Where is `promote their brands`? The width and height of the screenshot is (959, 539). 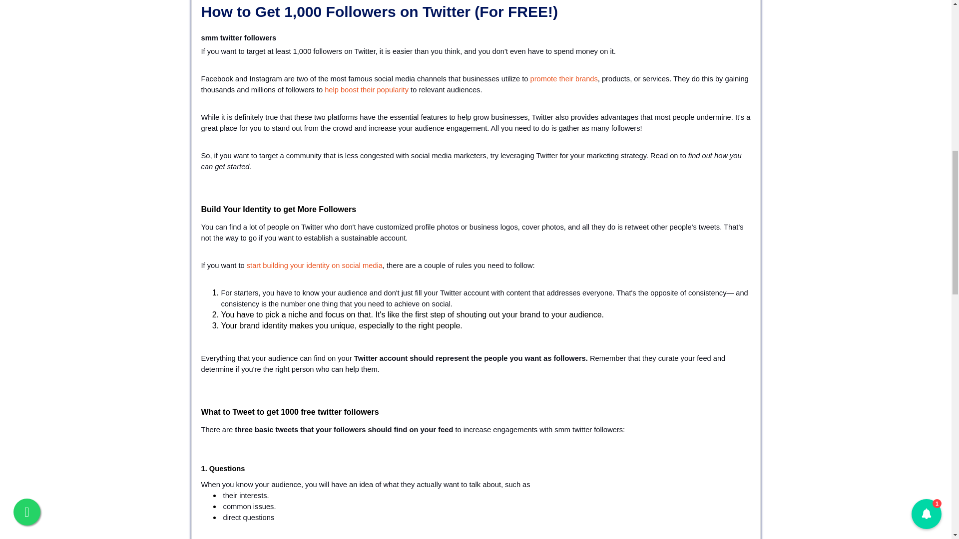 promote their brands is located at coordinates (563, 79).